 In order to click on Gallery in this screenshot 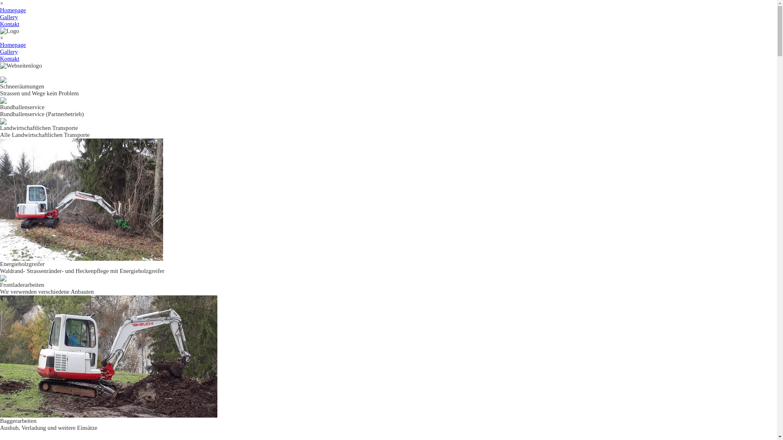, I will do `click(9, 52)`.